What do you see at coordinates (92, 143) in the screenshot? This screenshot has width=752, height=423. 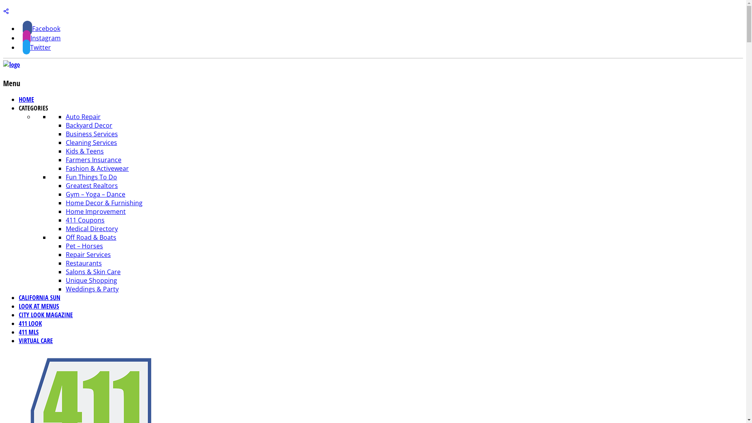 I see `Cleaning Services` at bounding box center [92, 143].